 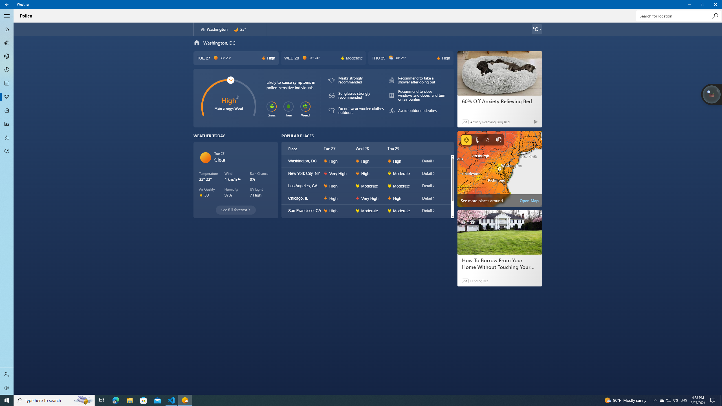 What do you see at coordinates (7, 374) in the screenshot?
I see `Sign in` at bounding box center [7, 374].